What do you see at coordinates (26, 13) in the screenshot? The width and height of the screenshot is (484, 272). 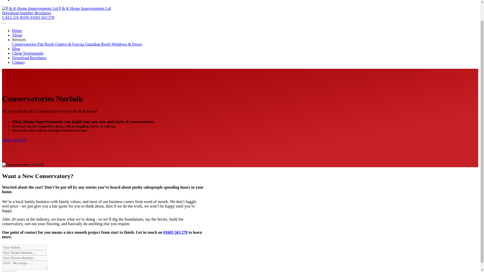 I see `Download Supplier Brochures` at bounding box center [26, 13].